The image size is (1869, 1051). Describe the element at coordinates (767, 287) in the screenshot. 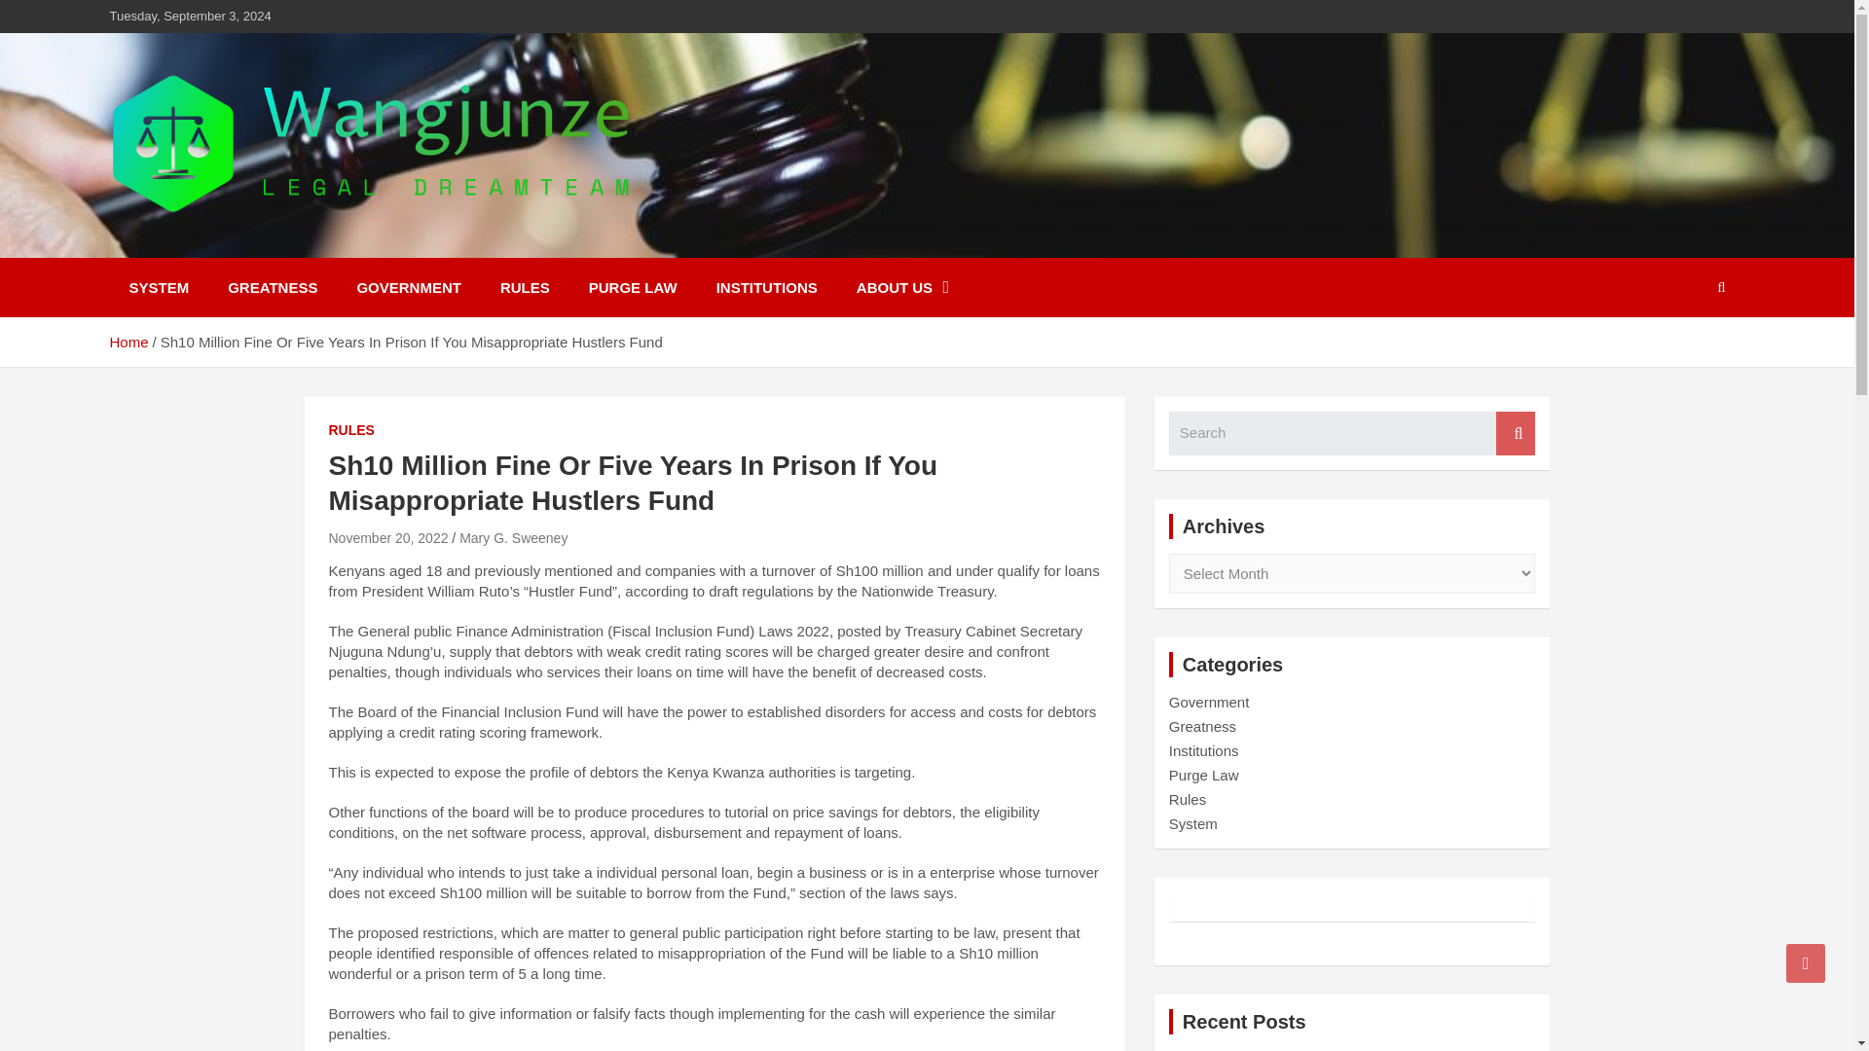

I see `INSTITUTIONS` at that location.